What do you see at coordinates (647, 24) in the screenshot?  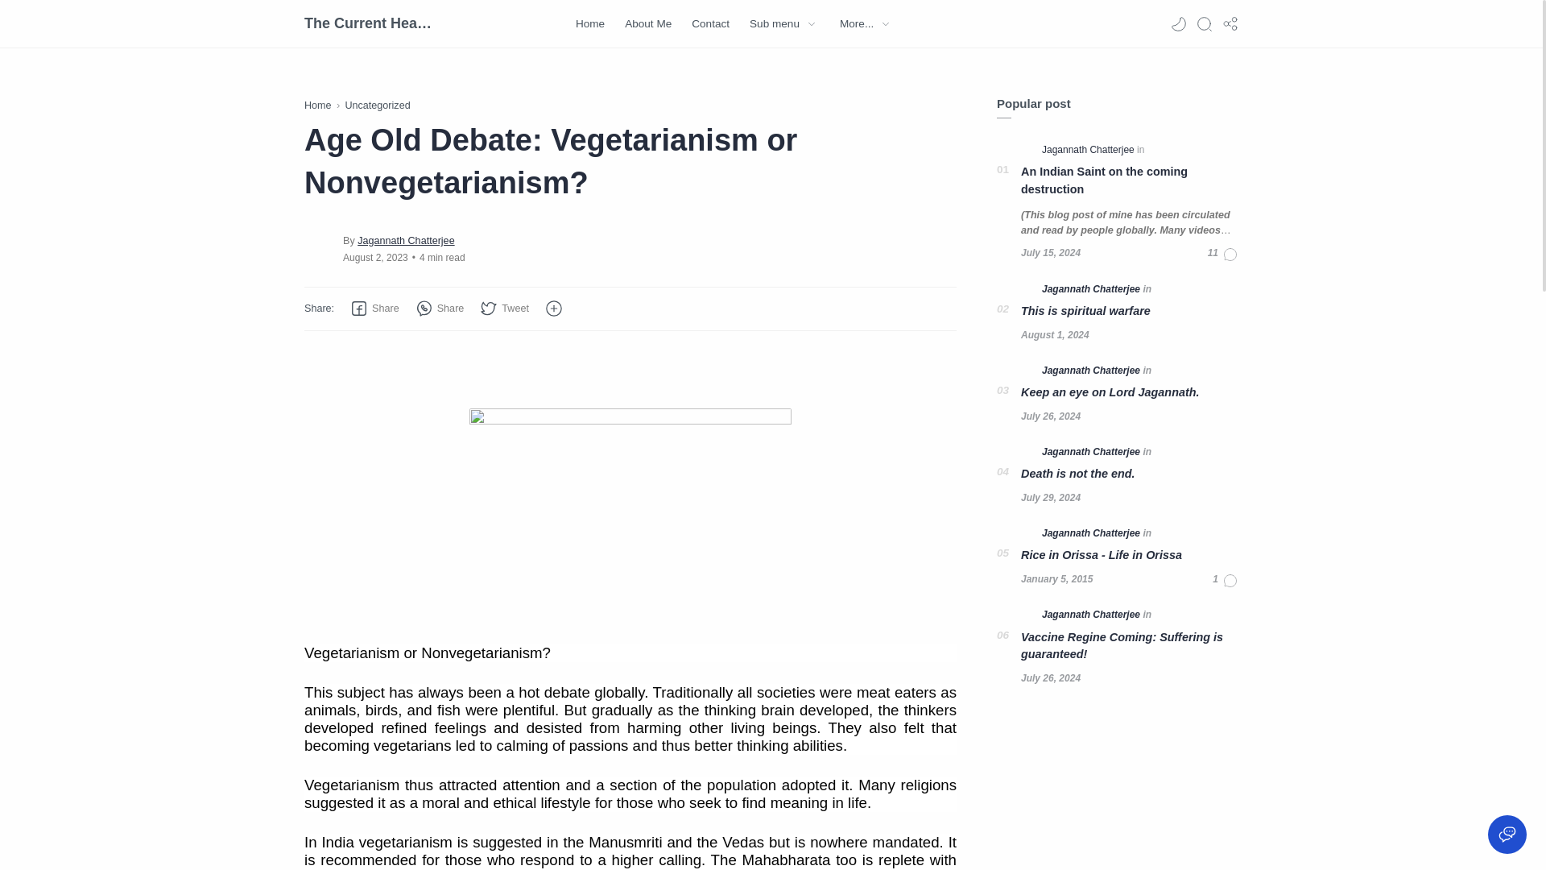 I see `About Me` at bounding box center [647, 24].